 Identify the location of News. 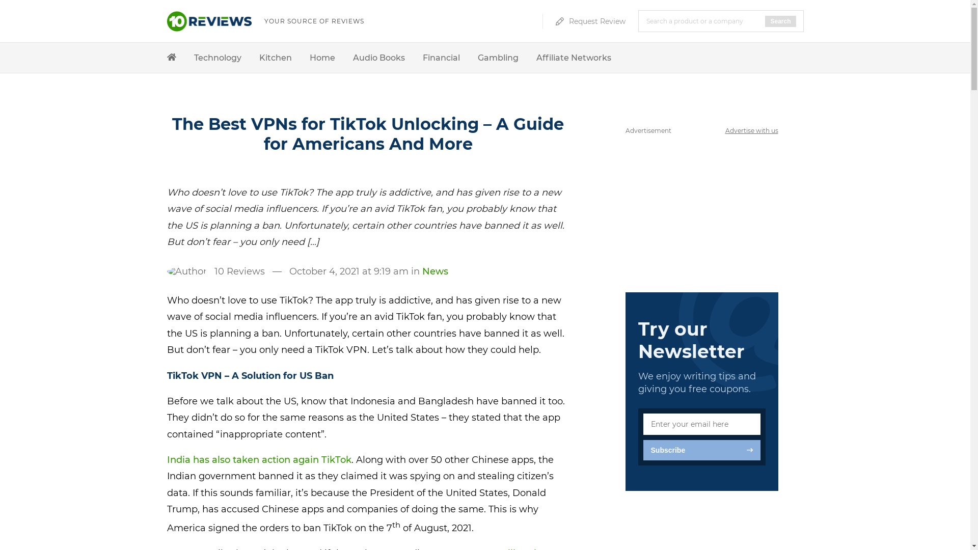
(435, 271).